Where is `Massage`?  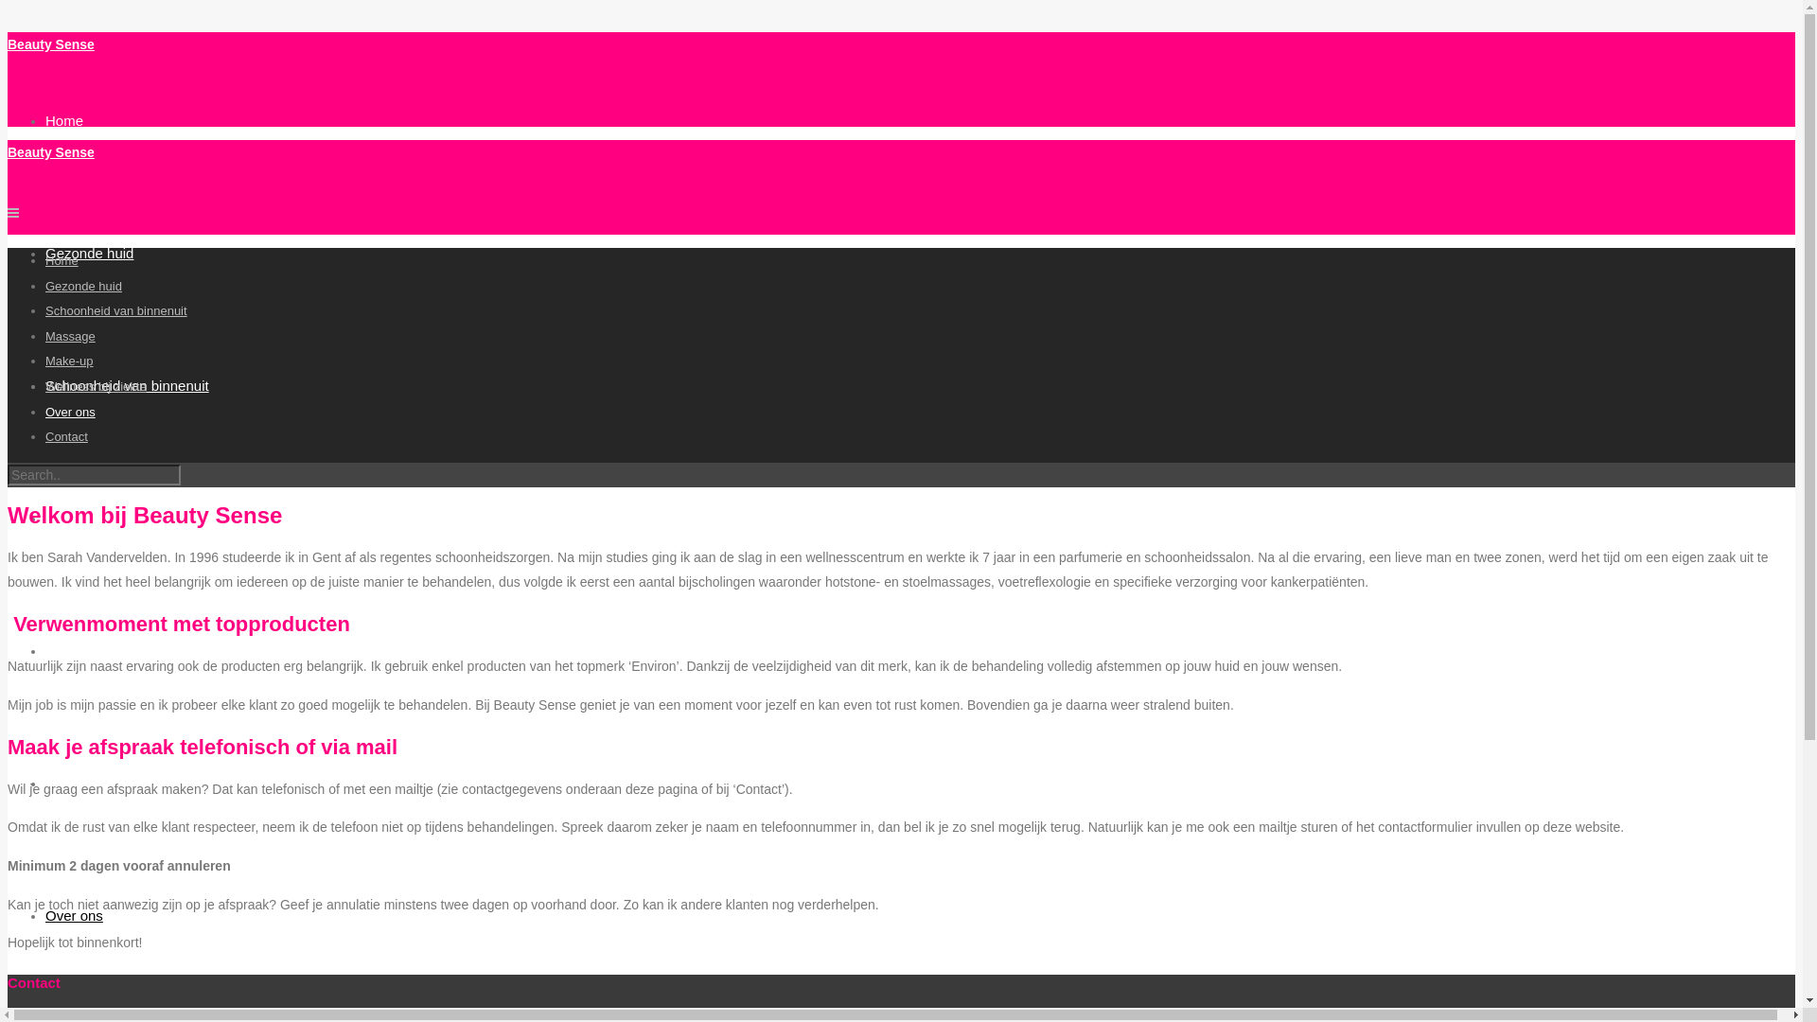
Massage is located at coordinates (70, 337).